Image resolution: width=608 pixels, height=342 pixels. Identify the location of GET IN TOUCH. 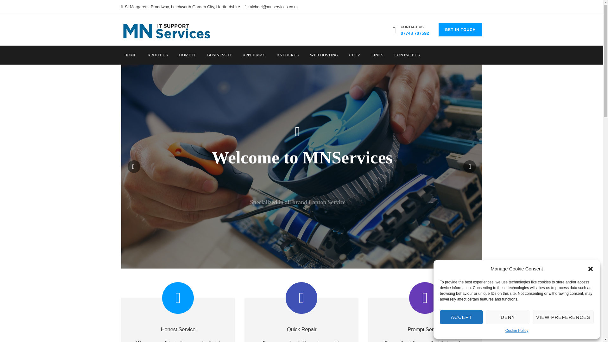
(460, 30).